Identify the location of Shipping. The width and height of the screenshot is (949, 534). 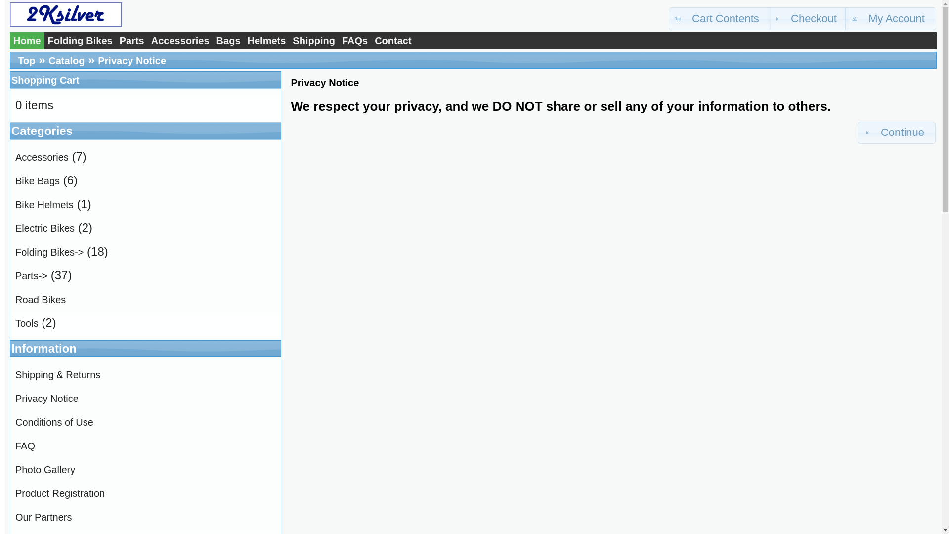
(314, 41).